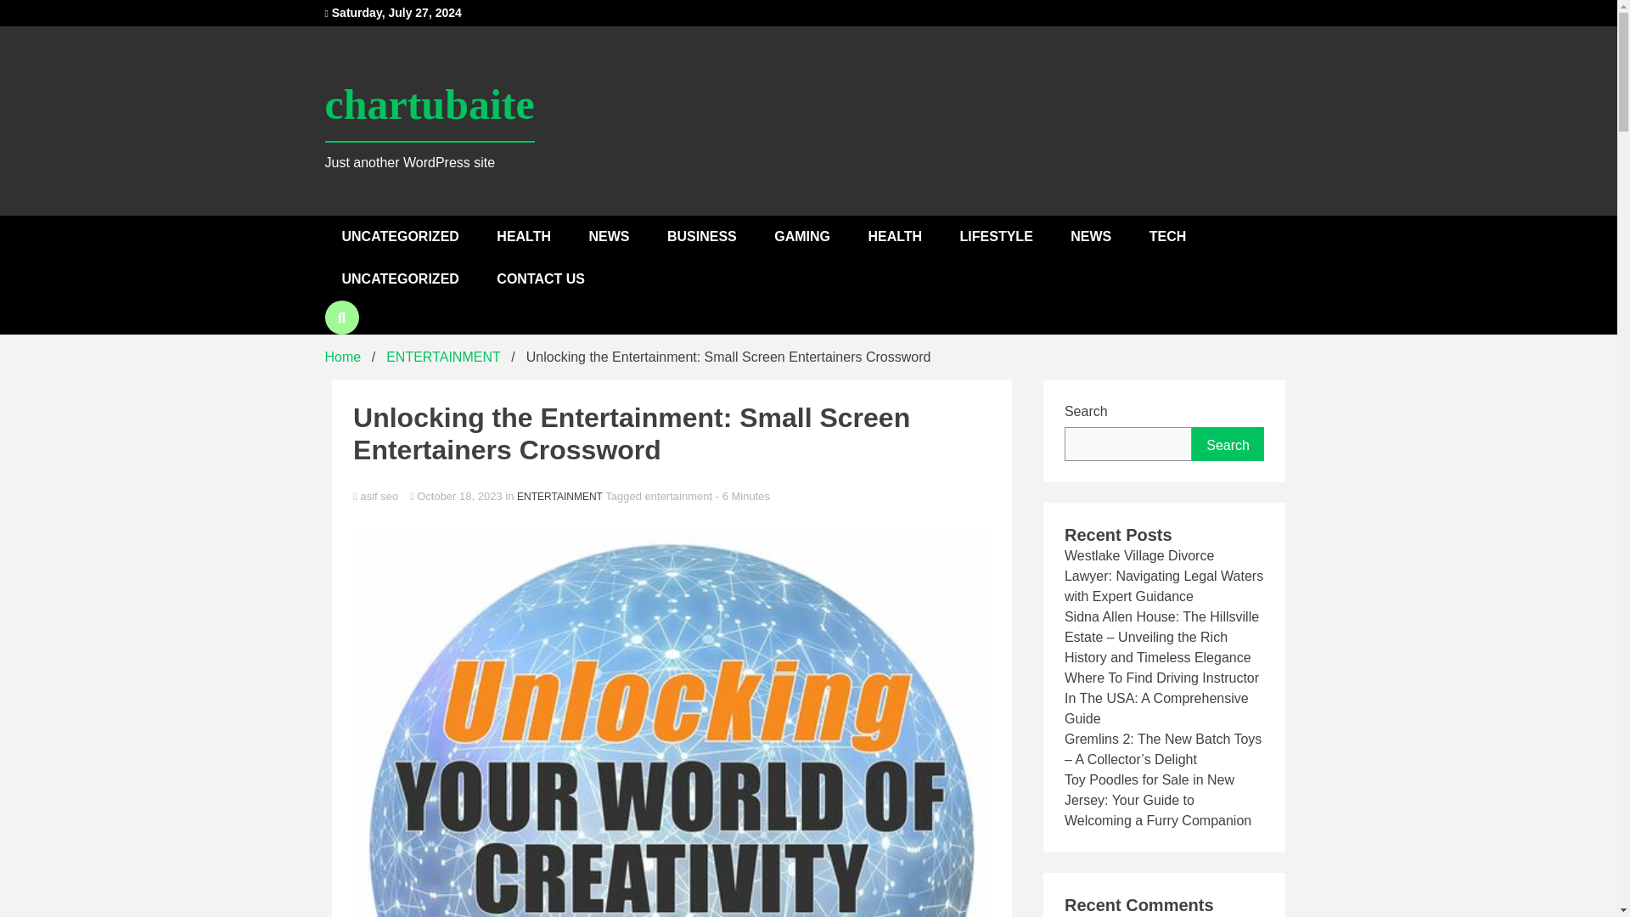  Describe the element at coordinates (997, 236) in the screenshot. I see `LIFESTYLE` at that location.